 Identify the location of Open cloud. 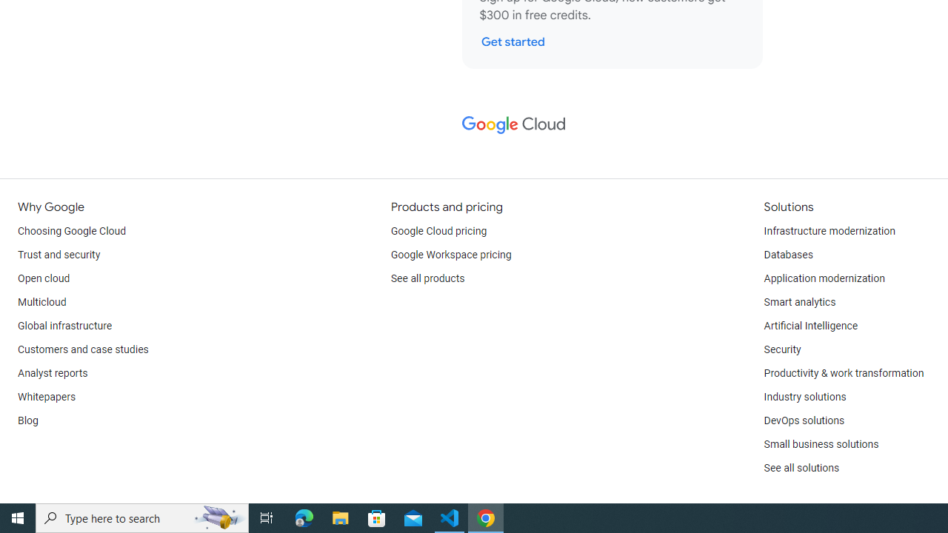
(44, 278).